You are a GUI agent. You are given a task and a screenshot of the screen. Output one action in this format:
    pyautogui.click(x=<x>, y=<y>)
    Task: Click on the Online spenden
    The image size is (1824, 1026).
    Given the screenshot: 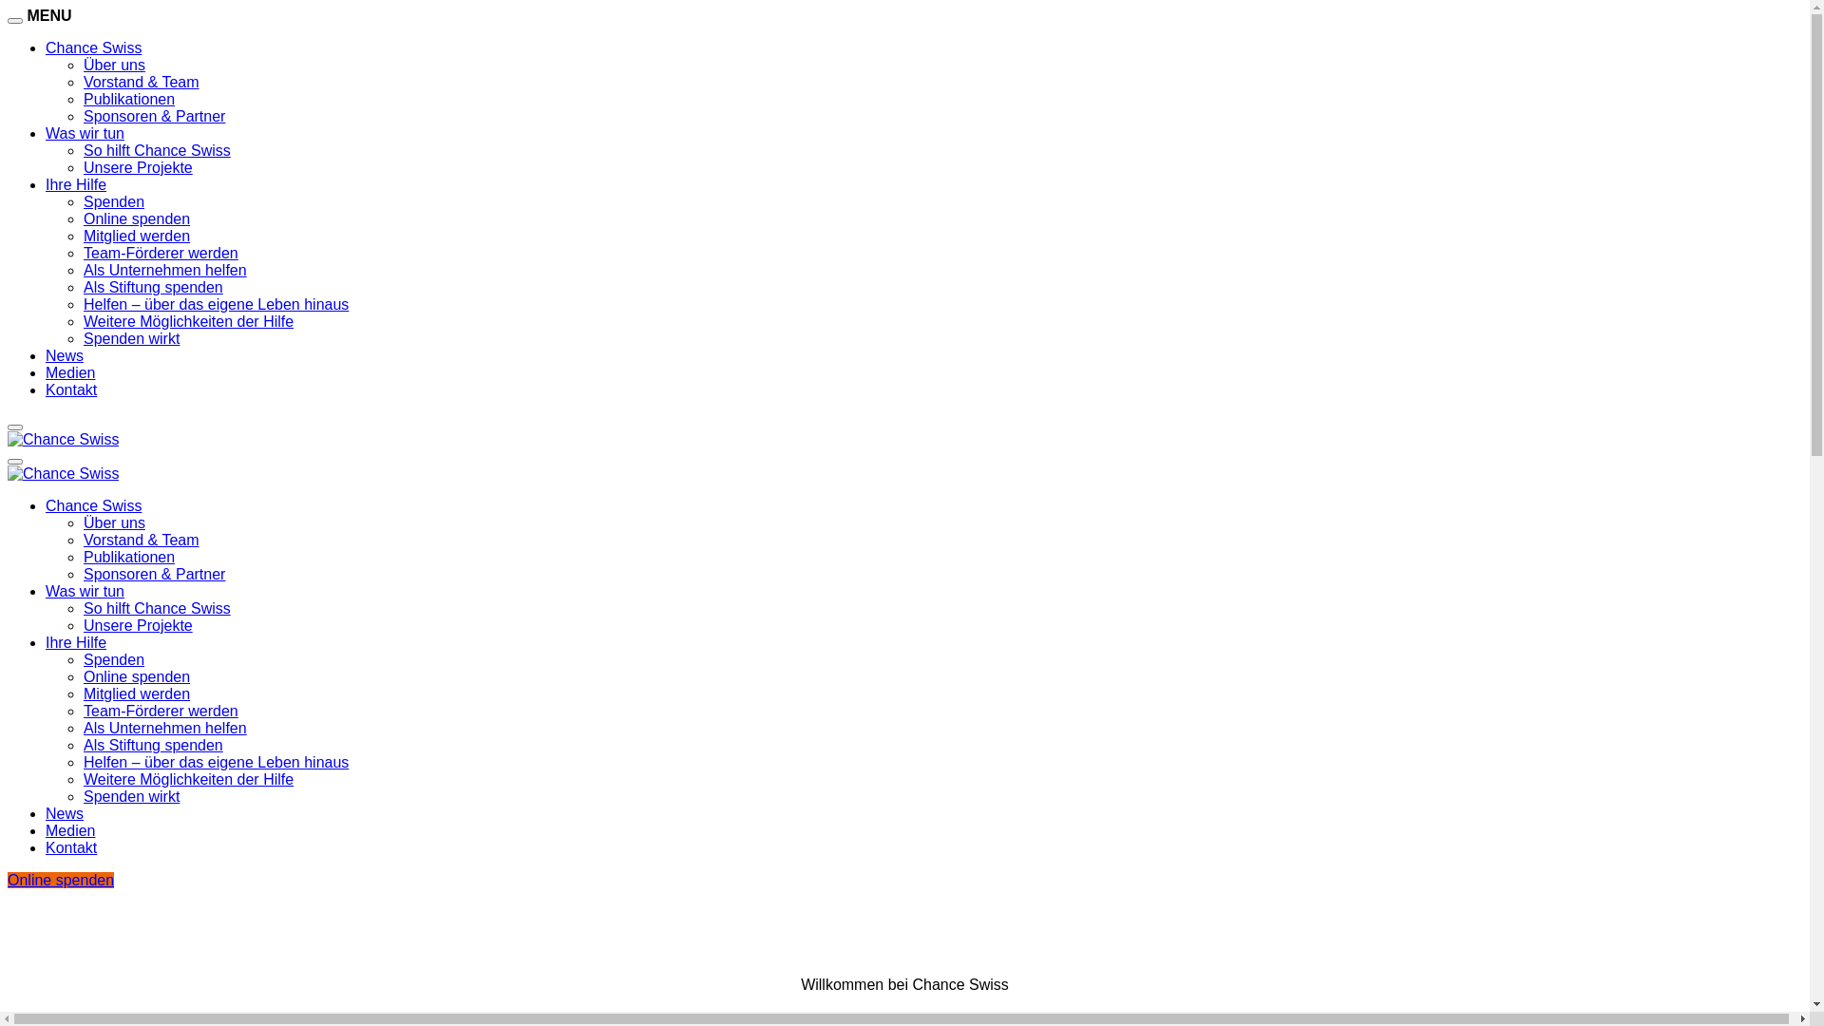 What is the action you would take?
    pyautogui.click(x=61, y=880)
    